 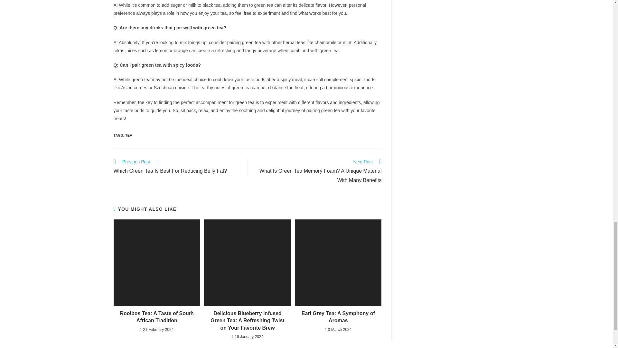 I want to click on Earl Grey Tea: A Symphony of Aromas, so click(x=338, y=317).